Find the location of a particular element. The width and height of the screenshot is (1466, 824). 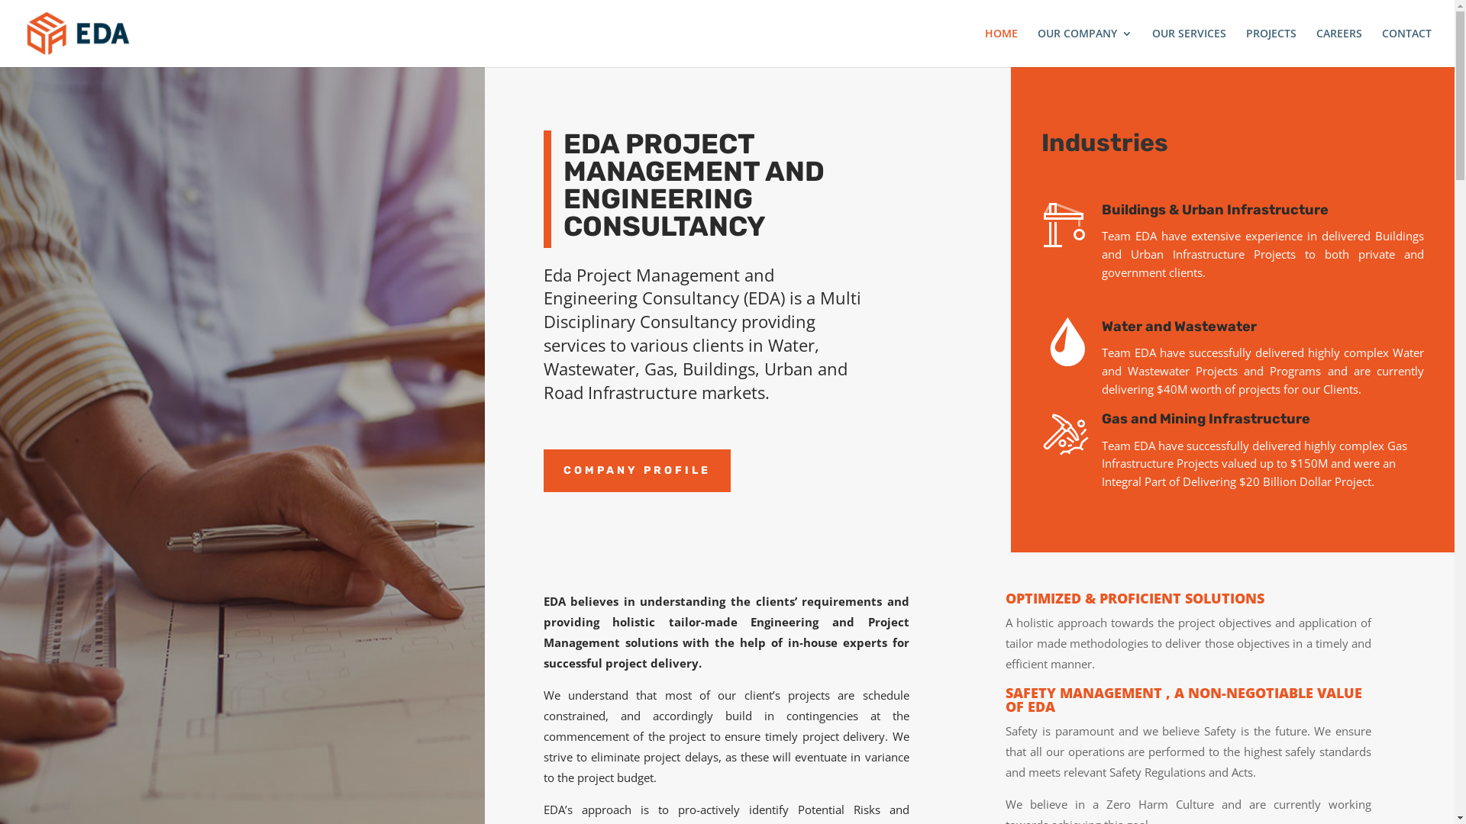

OUR COMPANY is located at coordinates (1085, 47).